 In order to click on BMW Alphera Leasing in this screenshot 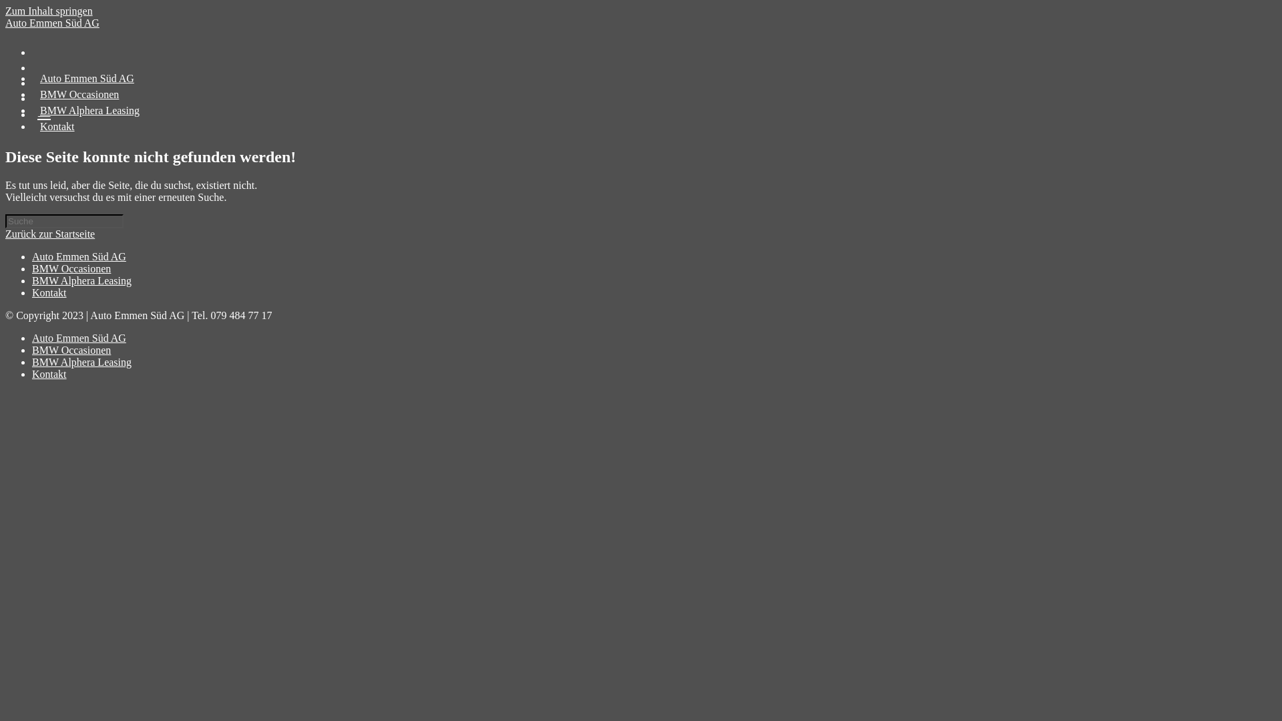, I will do `click(81, 362)`.